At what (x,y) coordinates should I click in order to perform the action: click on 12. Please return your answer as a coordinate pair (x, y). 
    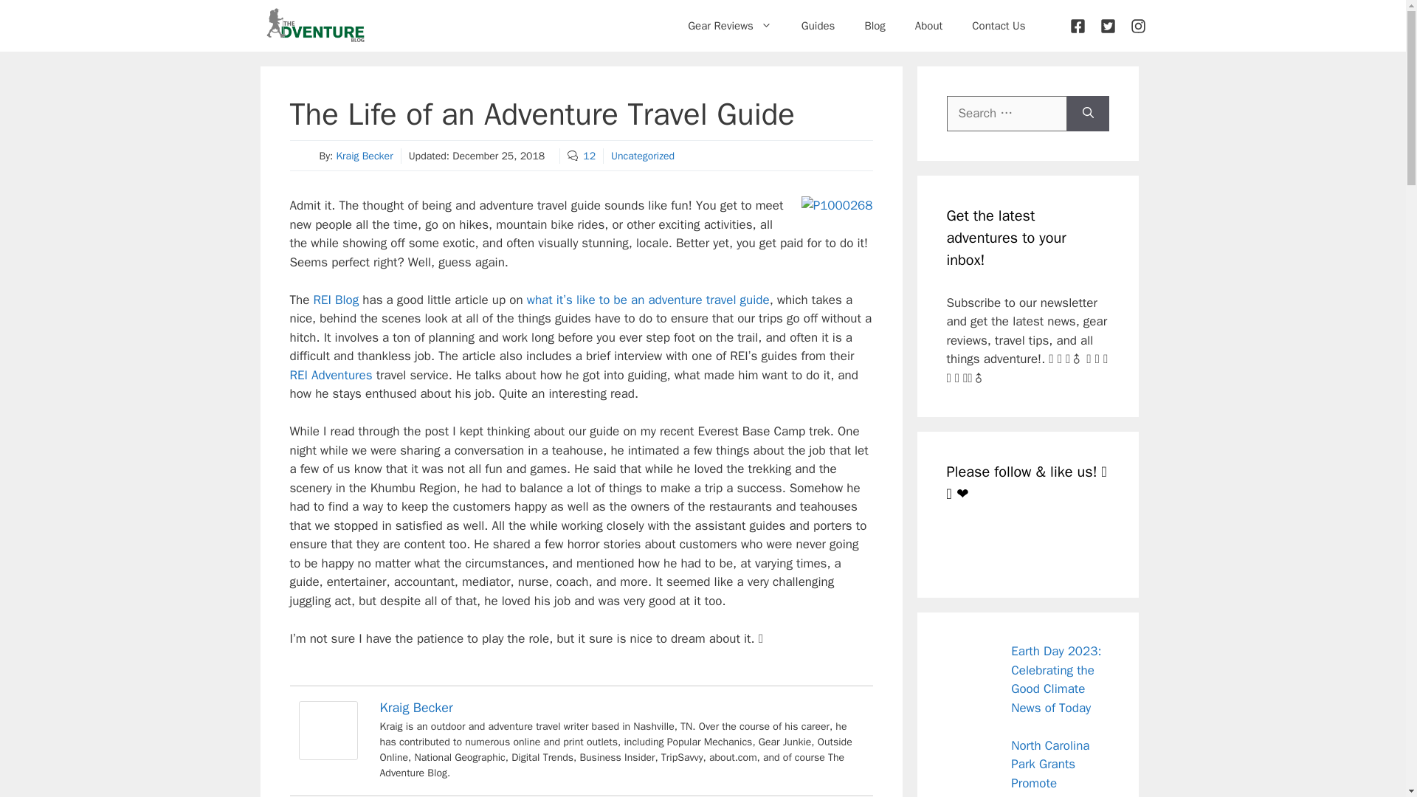
    Looking at the image, I should click on (589, 156).